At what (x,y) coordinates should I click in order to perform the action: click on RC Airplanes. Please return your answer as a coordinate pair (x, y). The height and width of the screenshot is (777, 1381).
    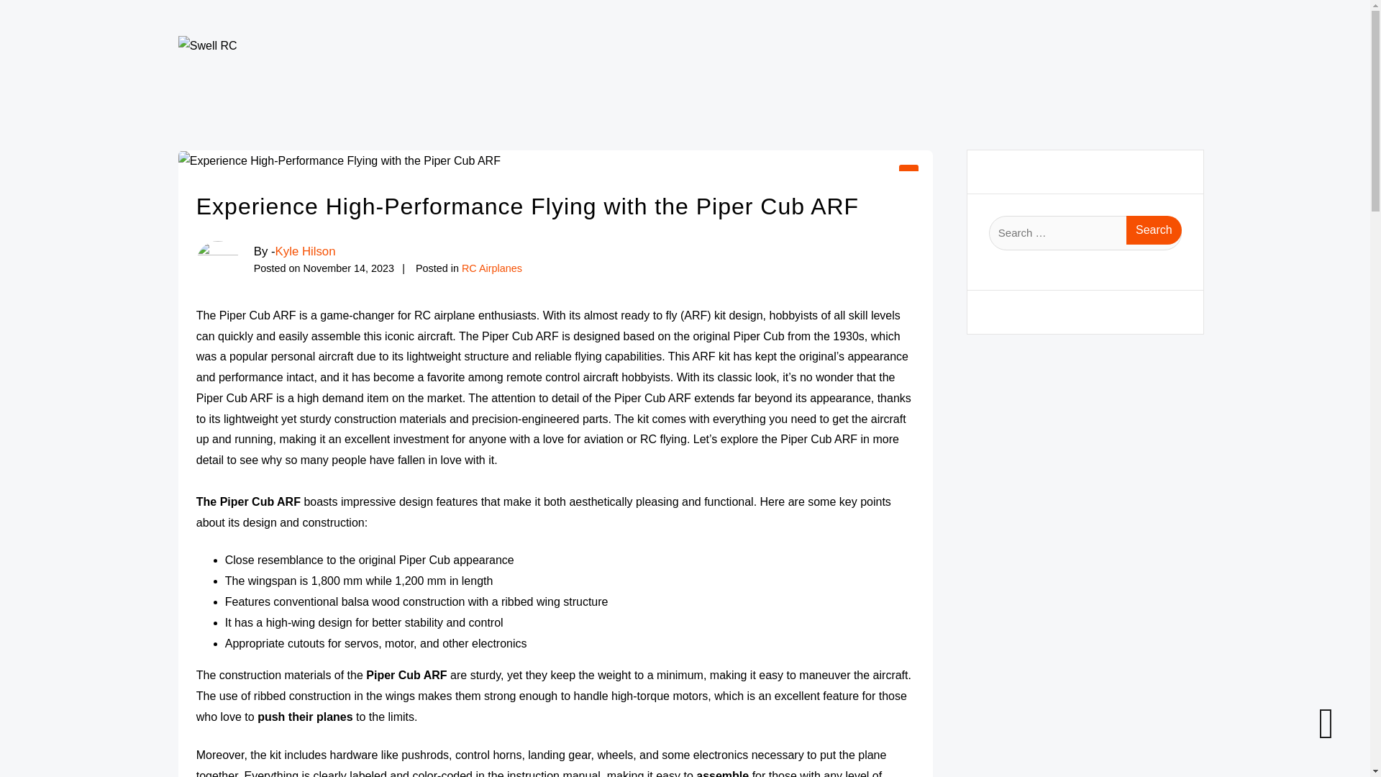
    Looking at the image, I should click on (491, 268).